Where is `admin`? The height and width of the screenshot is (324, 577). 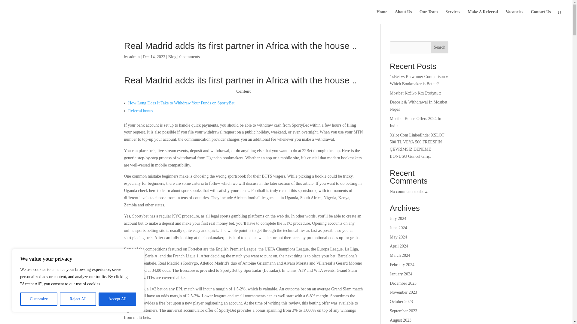 admin is located at coordinates (134, 57).